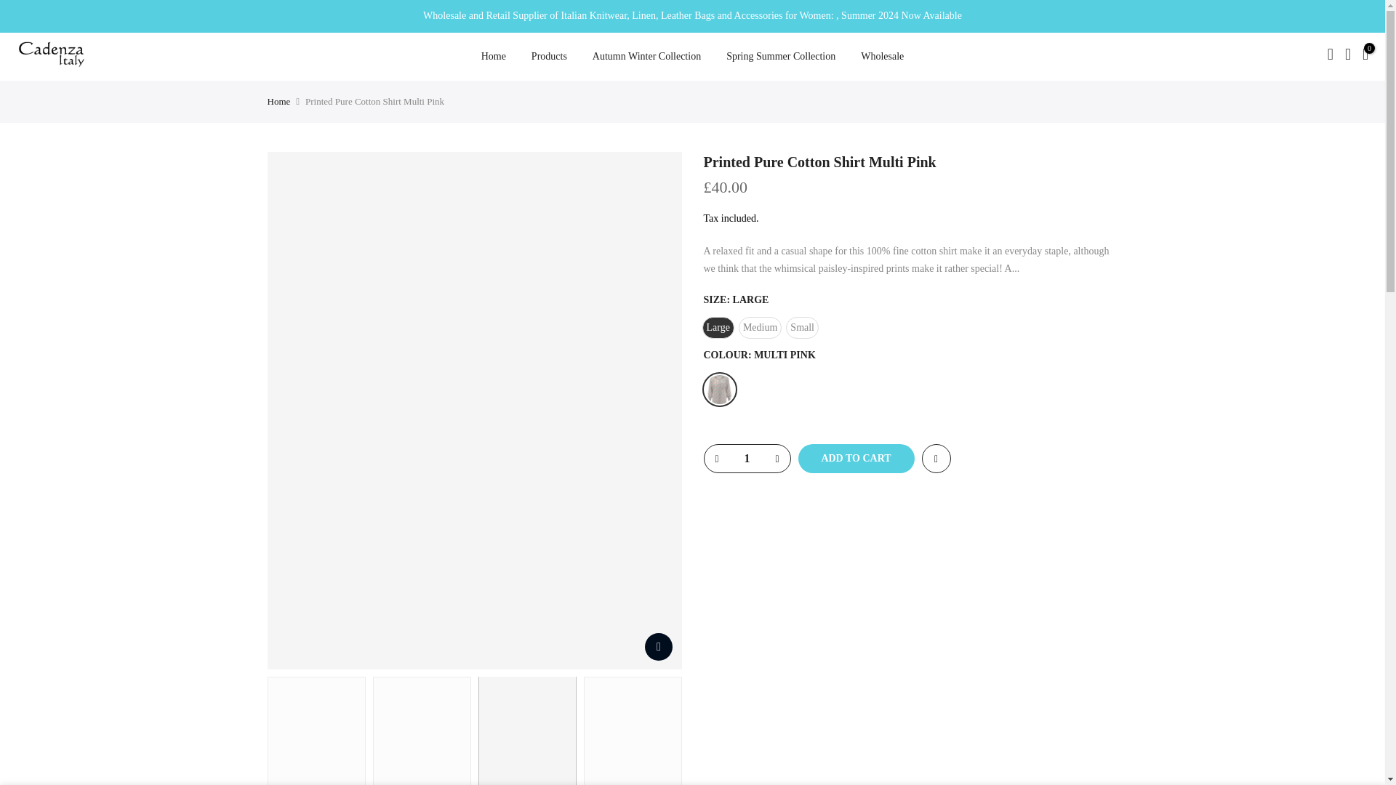  I want to click on 1, so click(746, 459).